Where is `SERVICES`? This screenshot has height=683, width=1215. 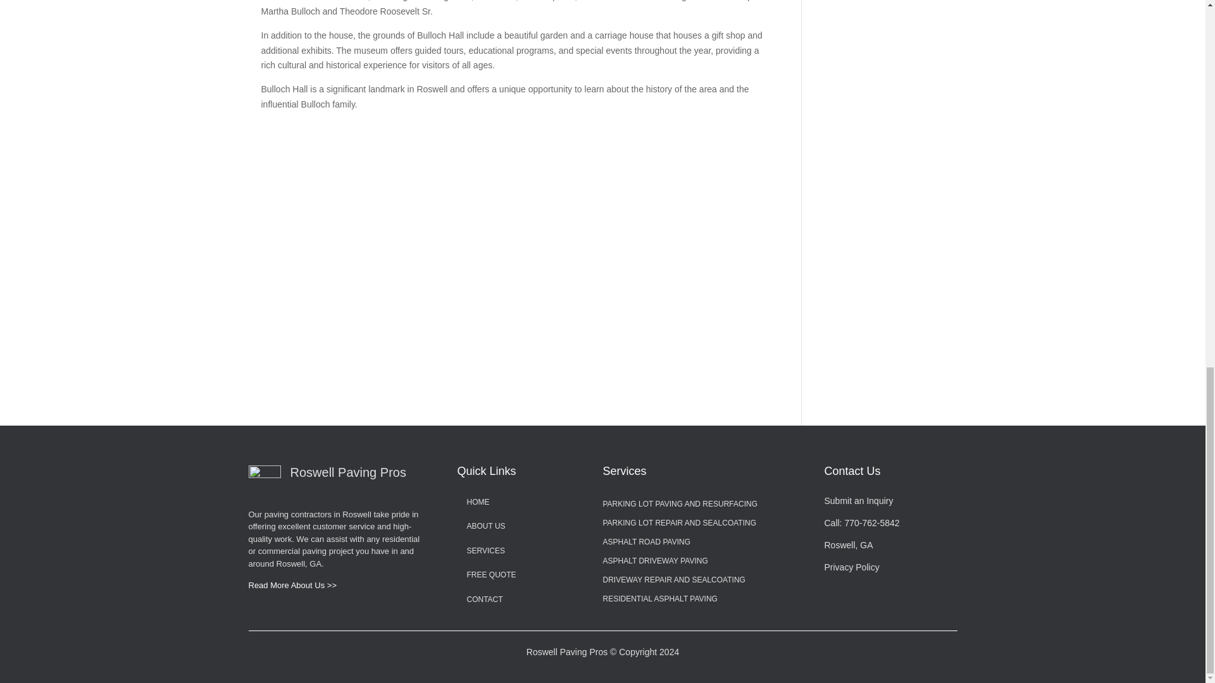 SERVICES is located at coordinates (486, 551).